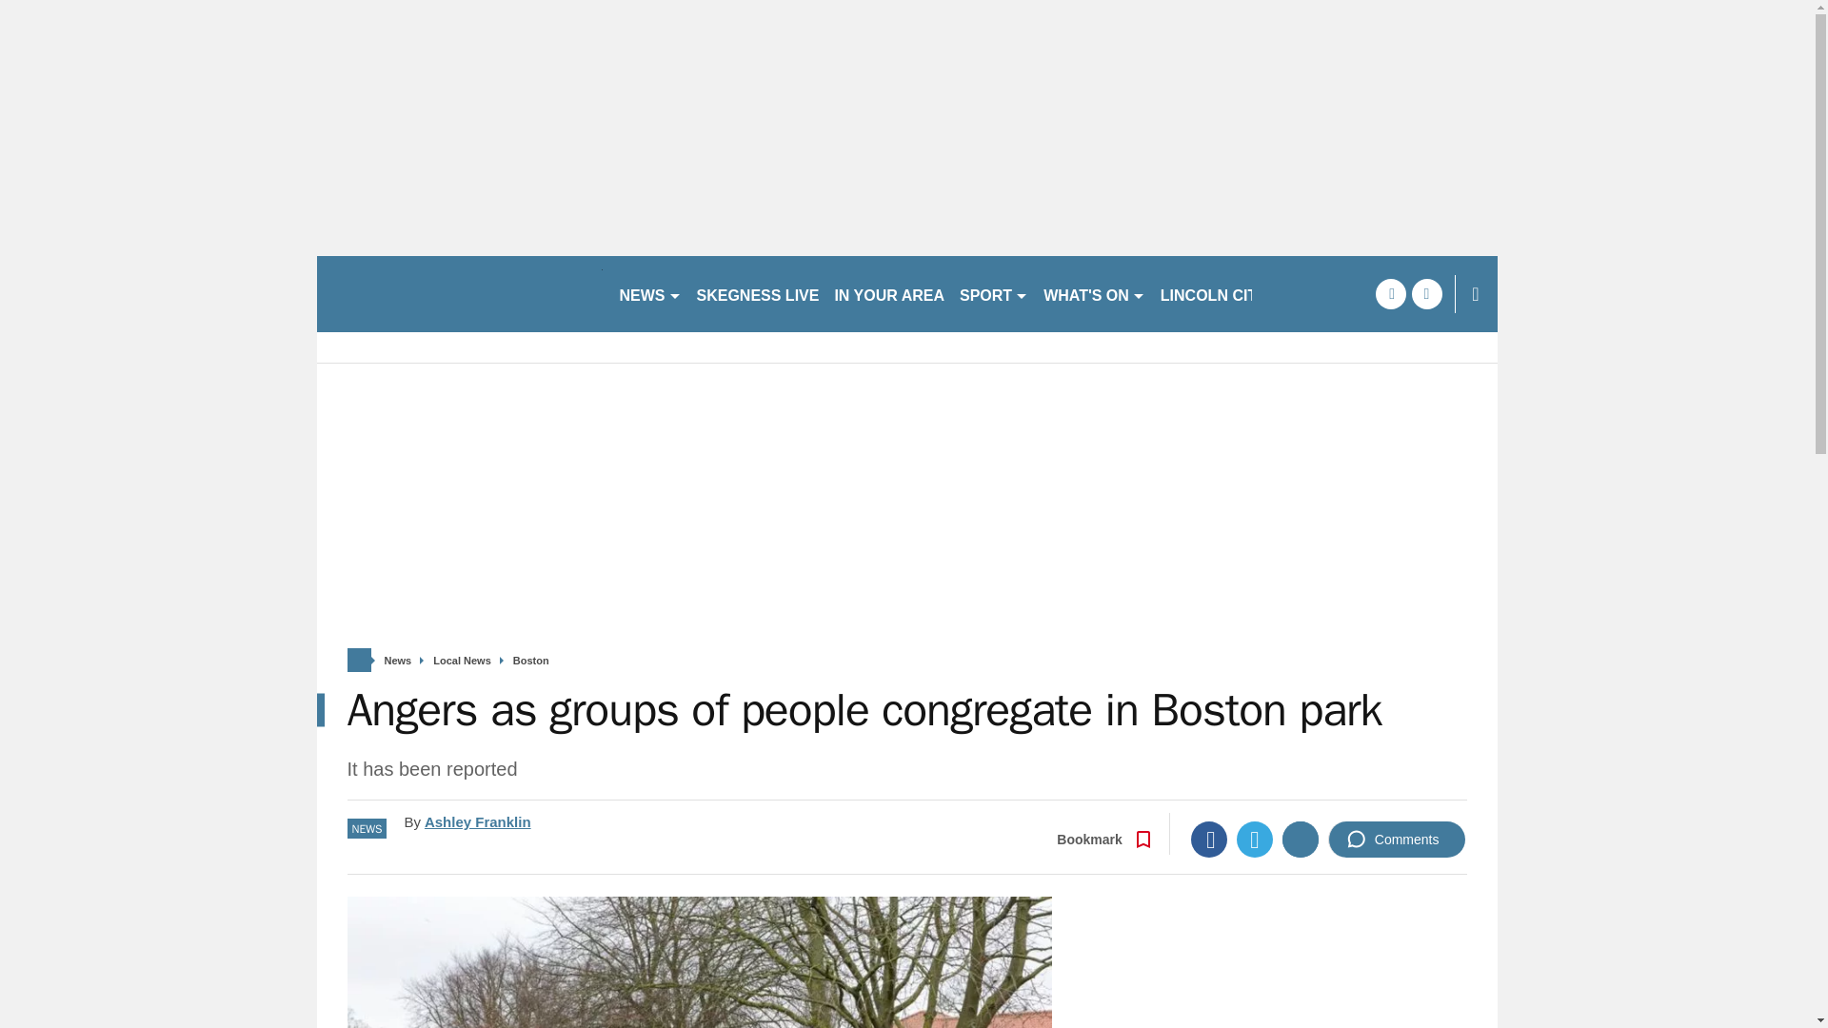 Image resolution: width=1828 pixels, height=1028 pixels. I want to click on IN YOUR AREA, so click(889, 293).